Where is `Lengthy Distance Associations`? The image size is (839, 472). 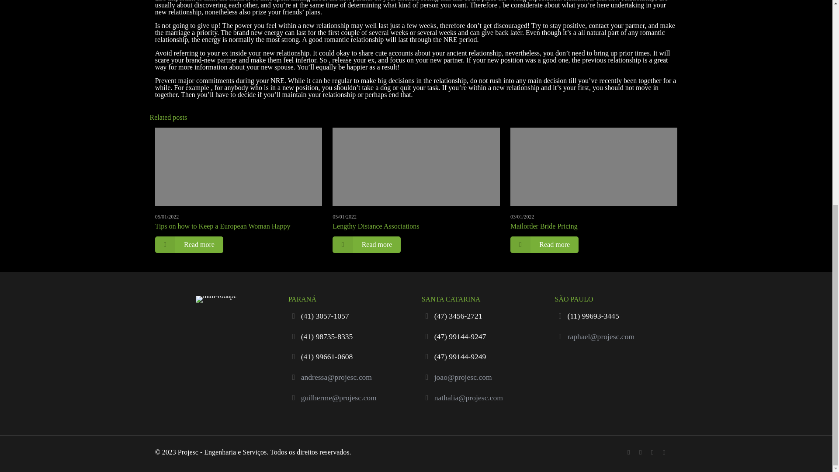
Lengthy Distance Associations is located at coordinates (375, 226).